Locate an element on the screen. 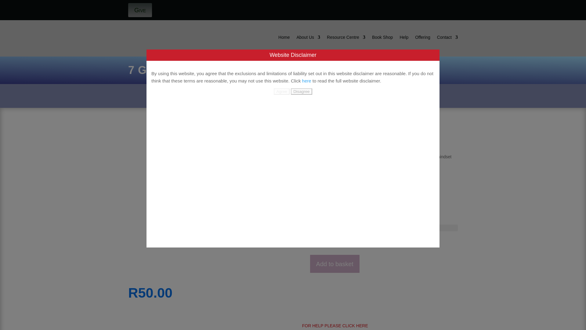  Contact is located at coordinates (447, 38).